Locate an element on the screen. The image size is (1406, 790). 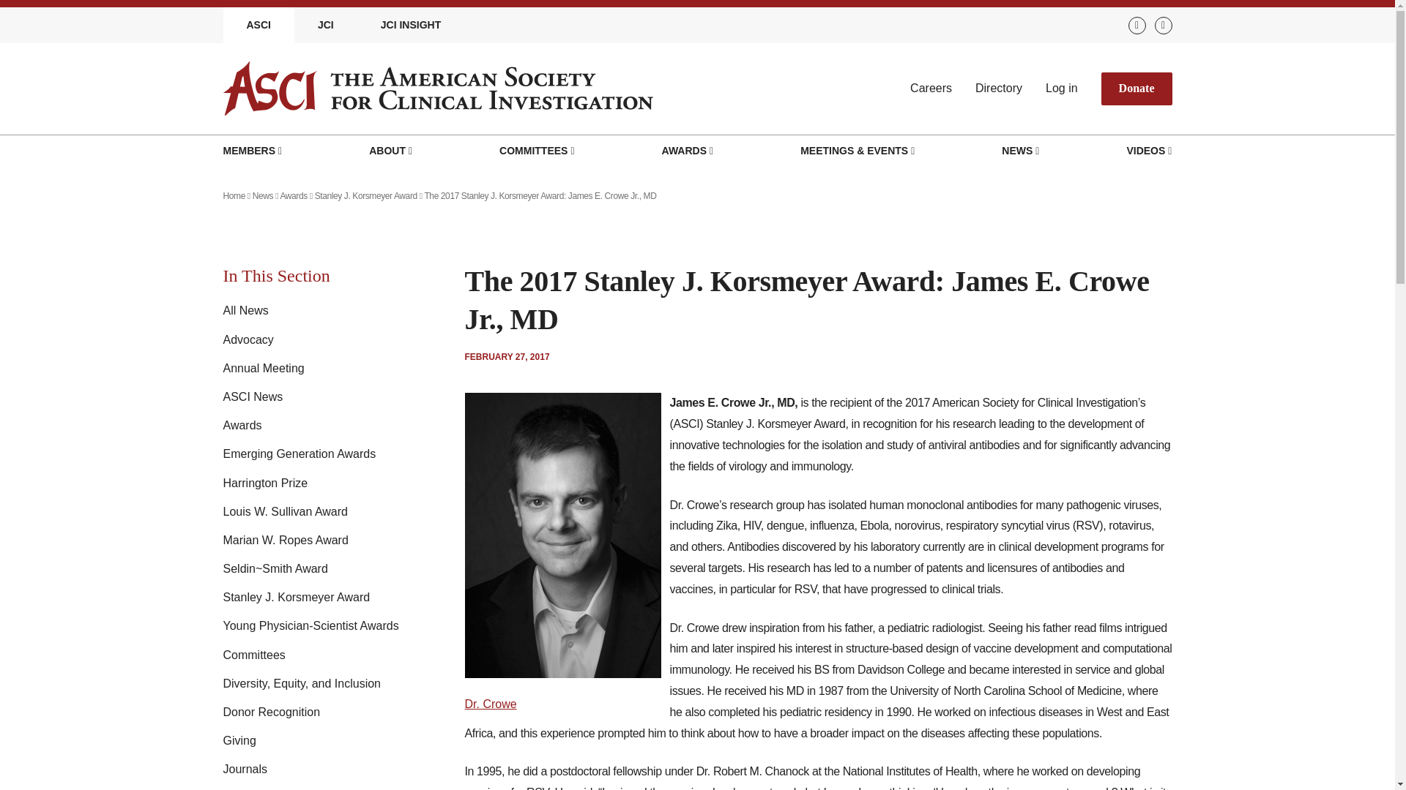
Careers is located at coordinates (930, 88).